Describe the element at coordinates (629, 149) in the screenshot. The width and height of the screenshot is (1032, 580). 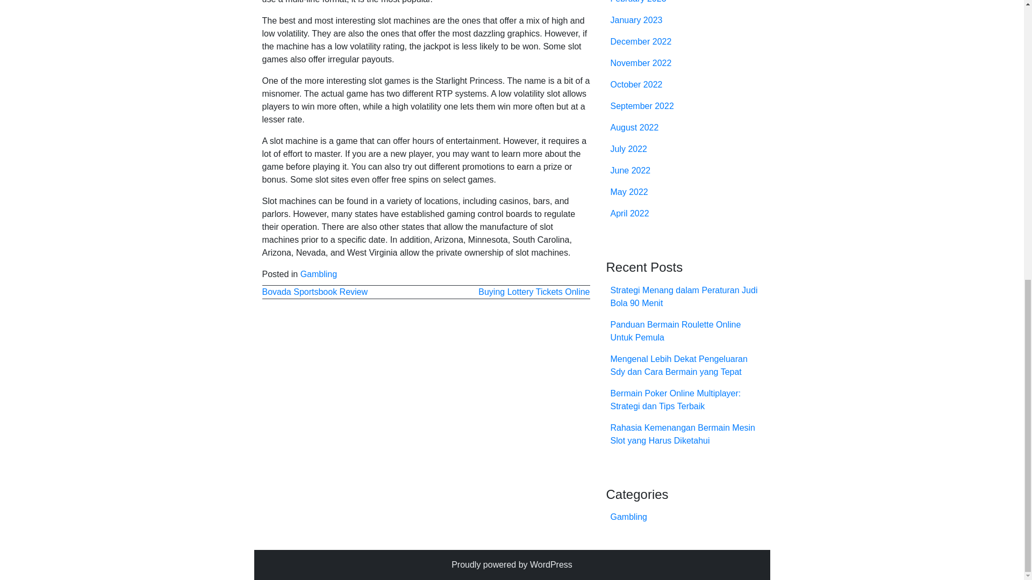
I see `July 2022` at that location.